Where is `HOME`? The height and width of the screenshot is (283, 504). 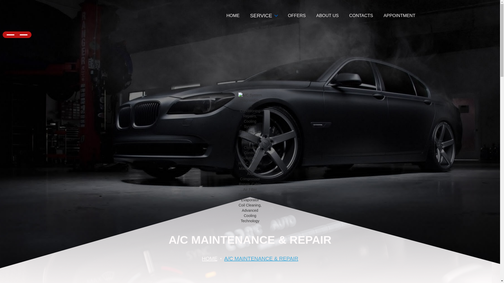
HOME is located at coordinates (210, 260).